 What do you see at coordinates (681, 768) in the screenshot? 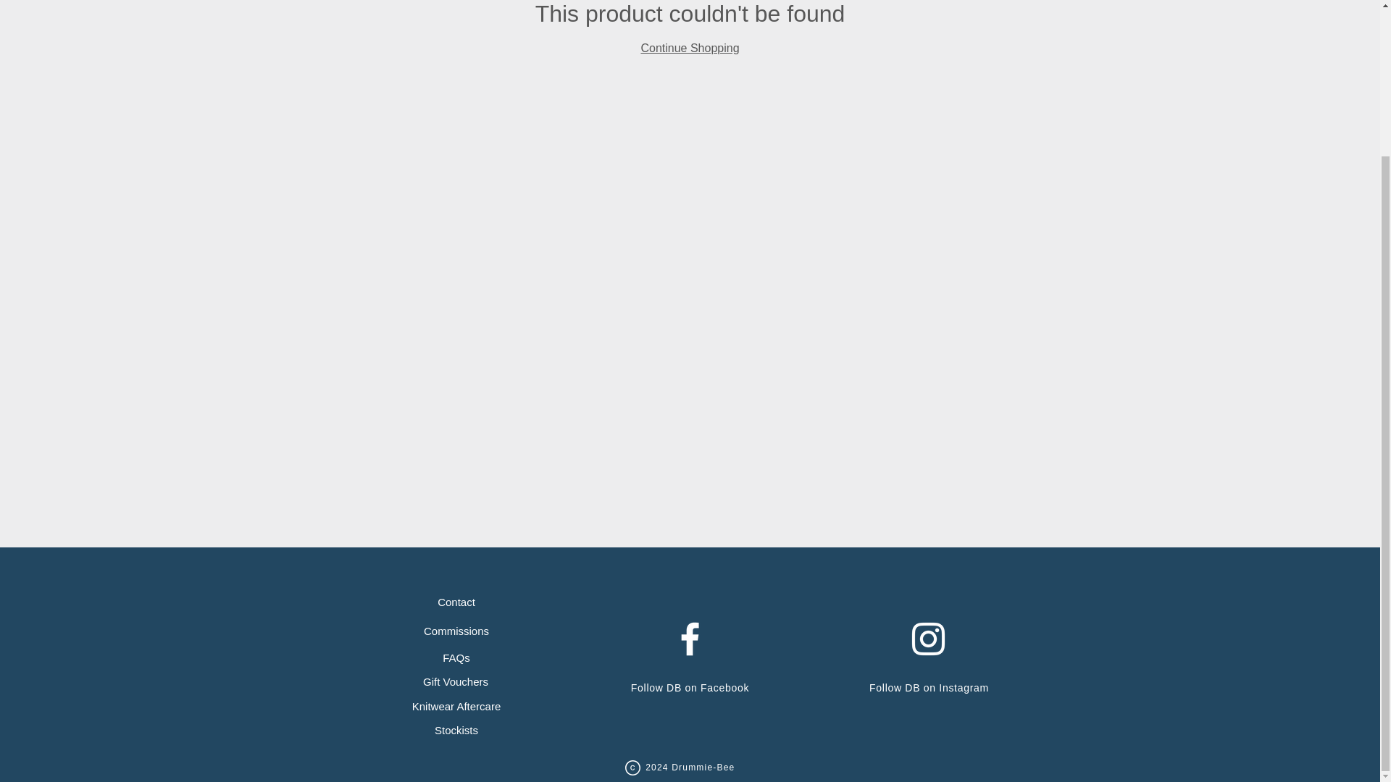
I see `     2024 Drummie-Bee` at bounding box center [681, 768].